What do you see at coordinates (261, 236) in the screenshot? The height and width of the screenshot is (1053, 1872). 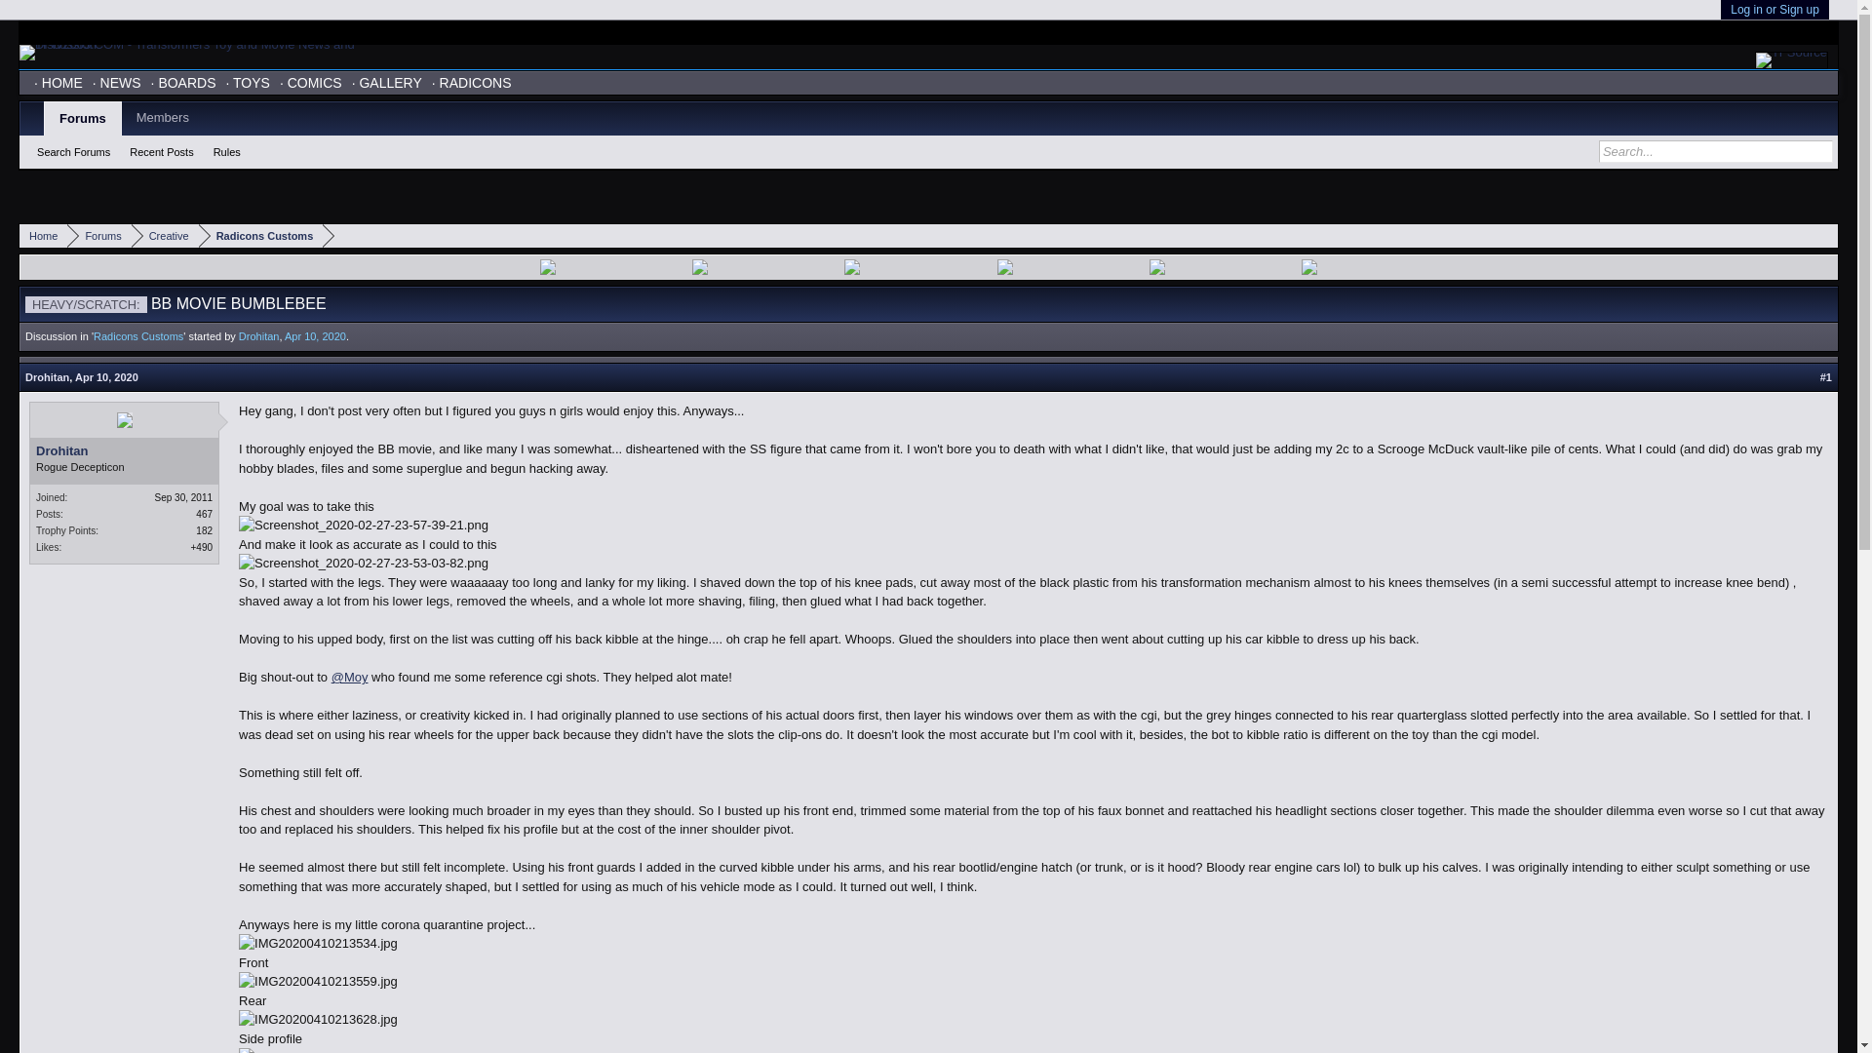 I see `Radicons Customs` at bounding box center [261, 236].